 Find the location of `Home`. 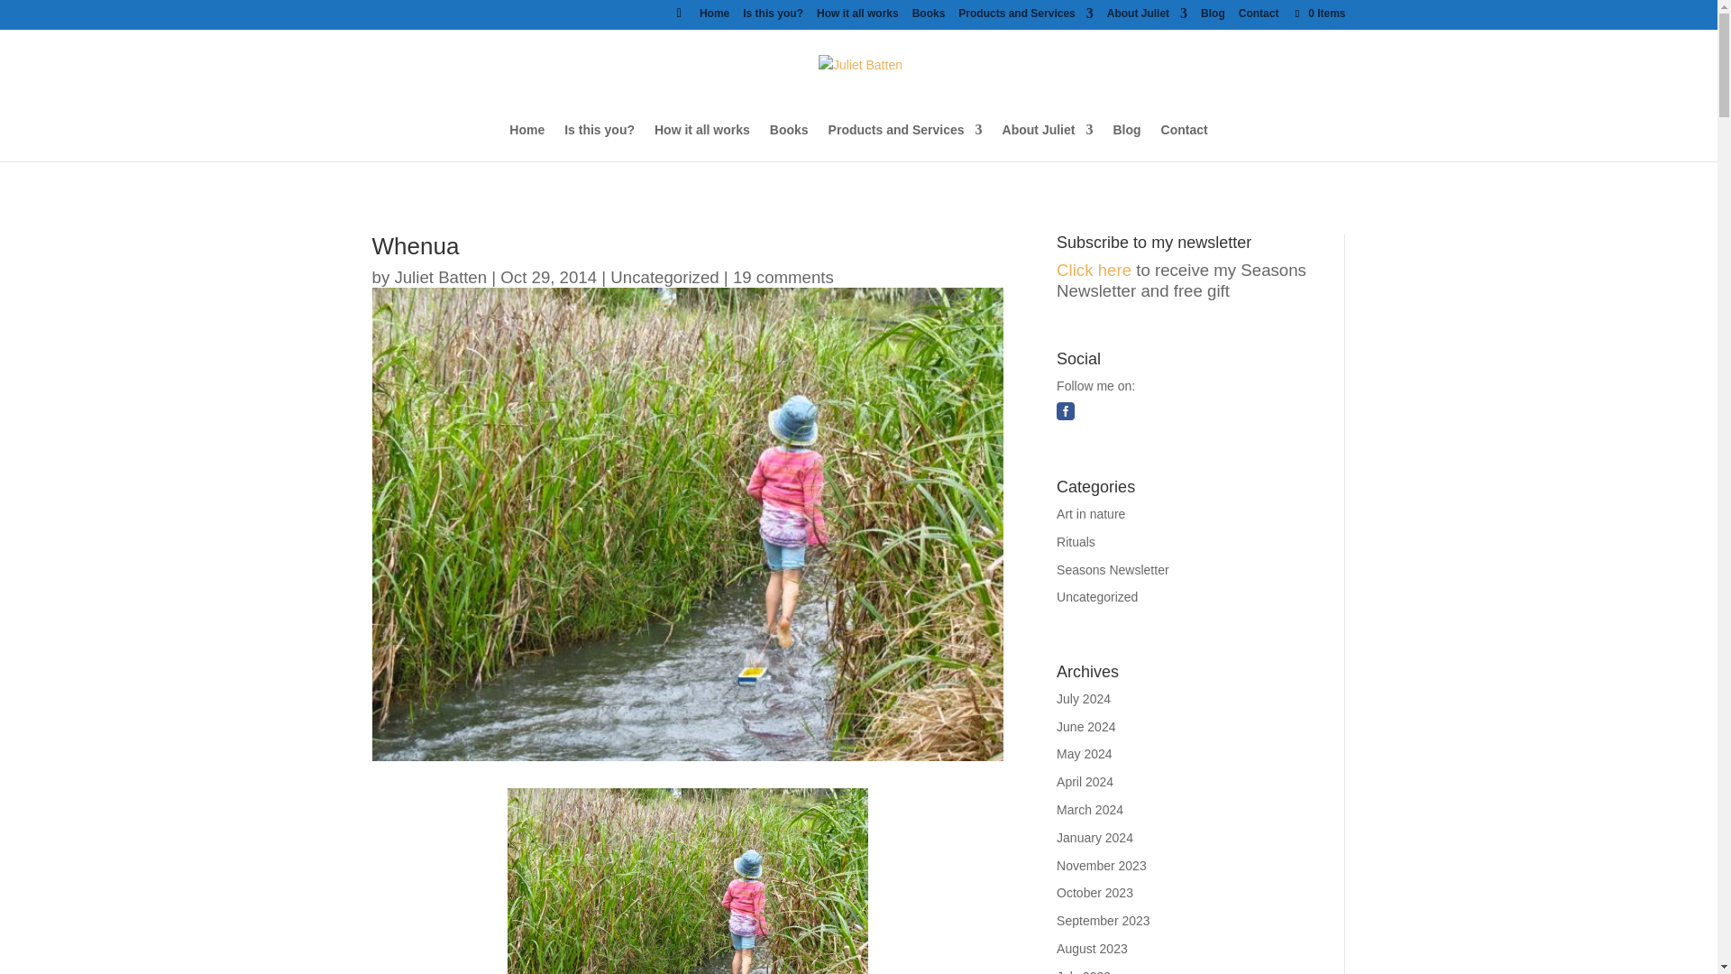

Home is located at coordinates (714, 17).